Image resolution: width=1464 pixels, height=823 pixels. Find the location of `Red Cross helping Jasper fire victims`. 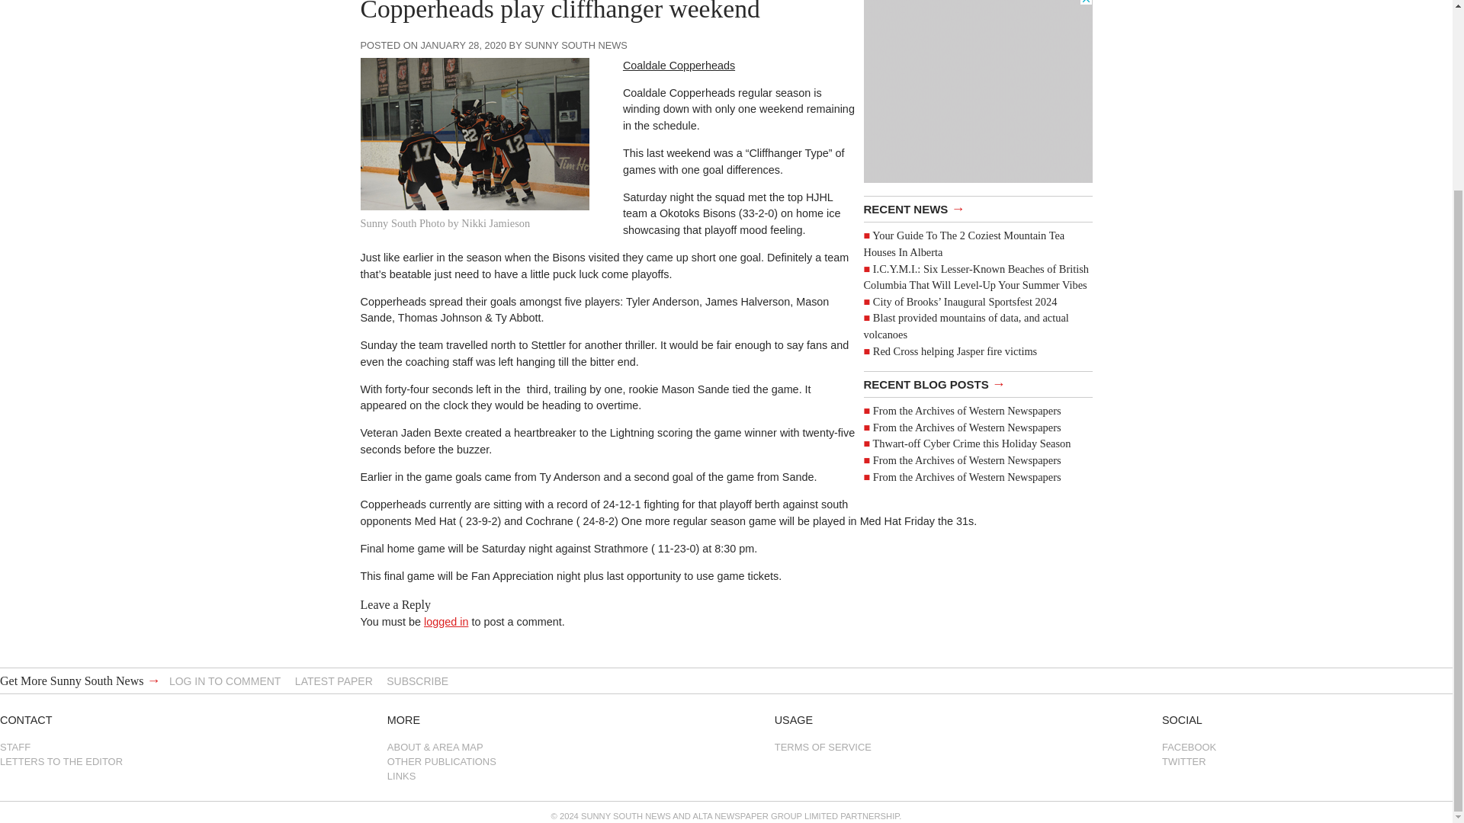

Red Cross helping Jasper fire victims is located at coordinates (955, 351).